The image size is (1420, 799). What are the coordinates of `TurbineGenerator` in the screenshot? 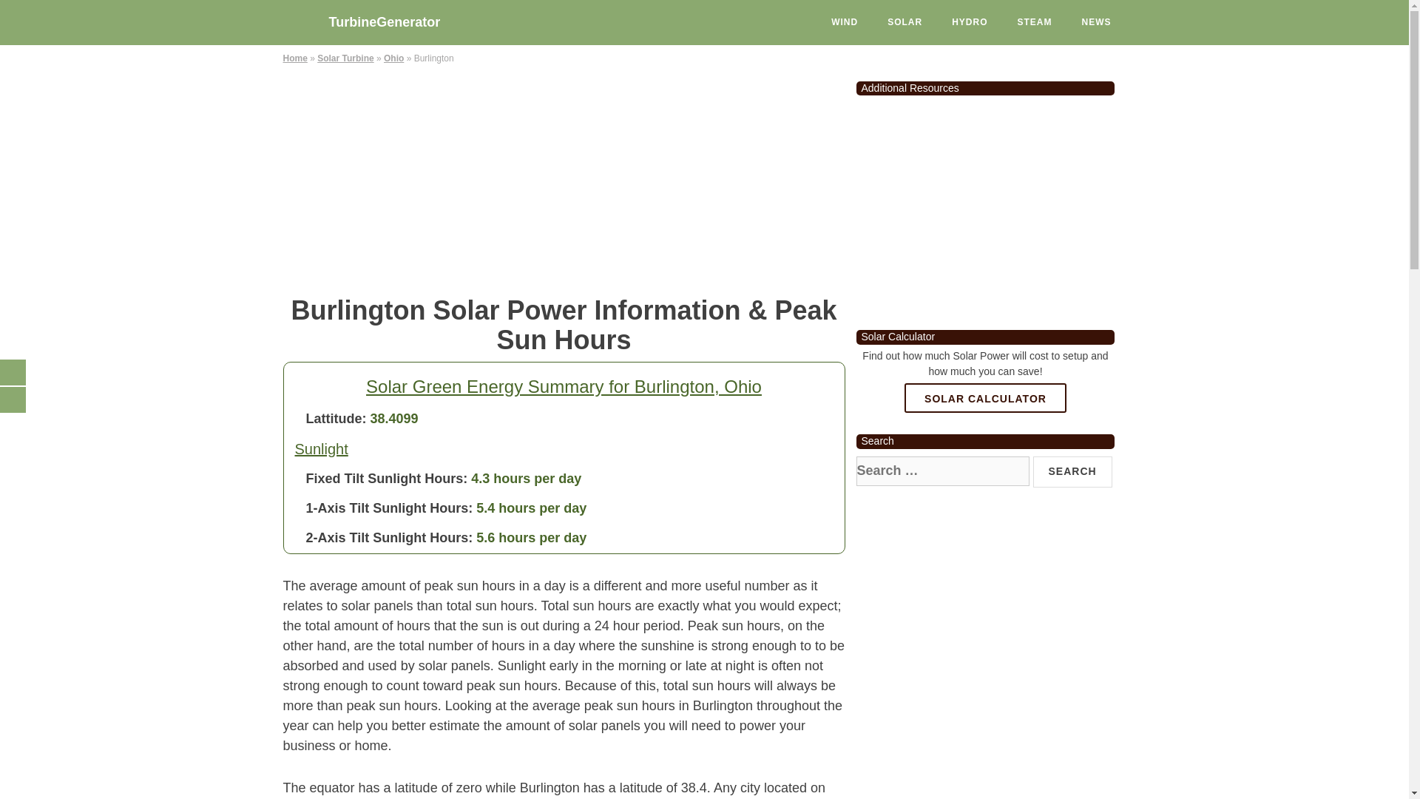 It's located at (393, 18).